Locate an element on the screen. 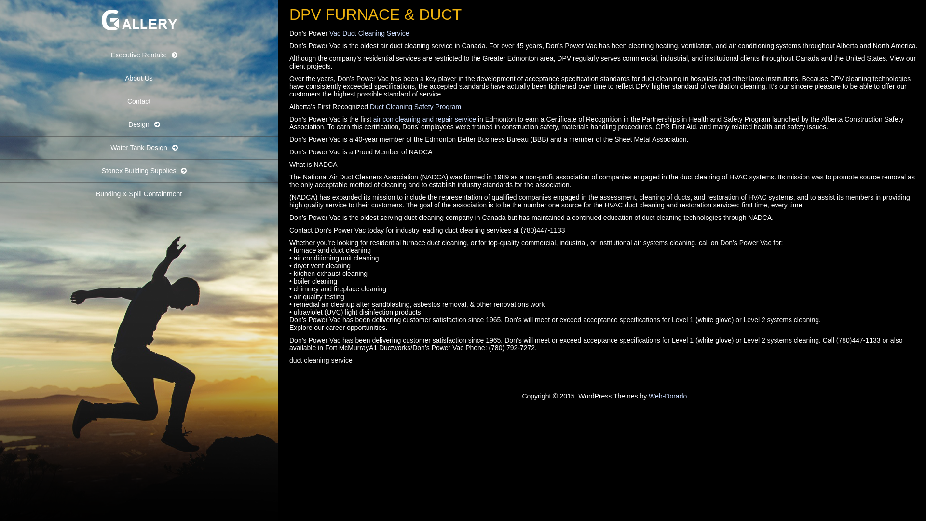 Image resolution: width=926 pixels, height=521 pixels. Contact is located at coordinates (139, 101).